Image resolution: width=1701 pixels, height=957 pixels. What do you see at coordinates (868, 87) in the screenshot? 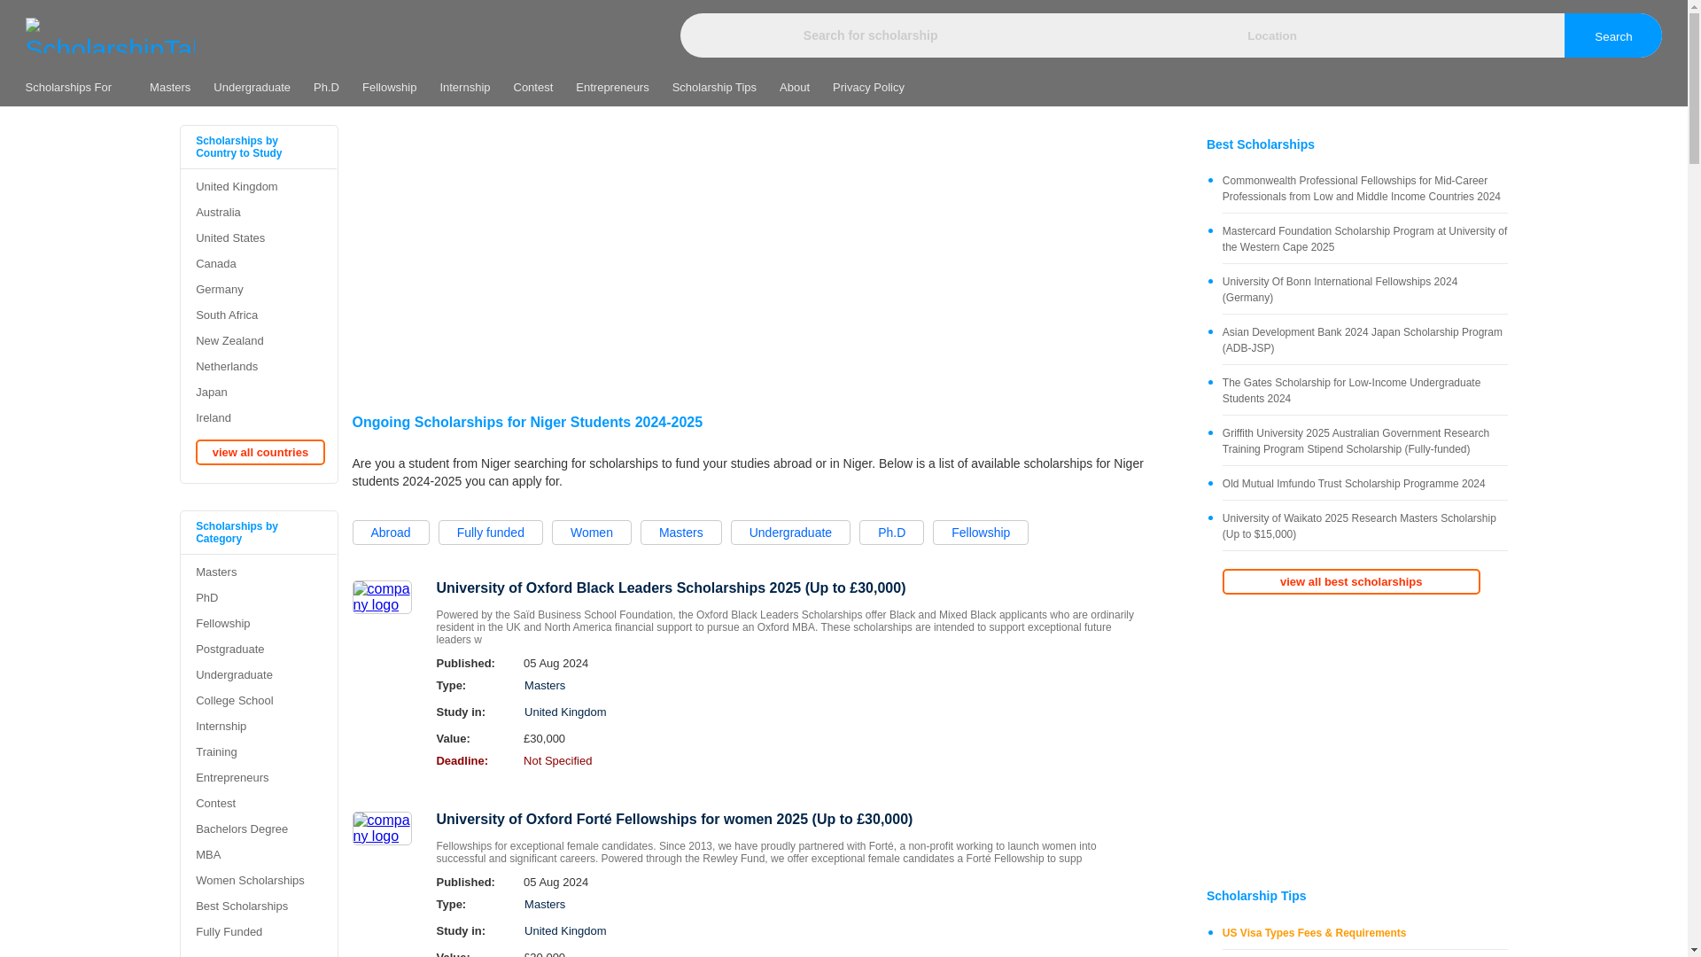
I see `ScholarshTab Privacy Policy` at bounding box center [868, 87].